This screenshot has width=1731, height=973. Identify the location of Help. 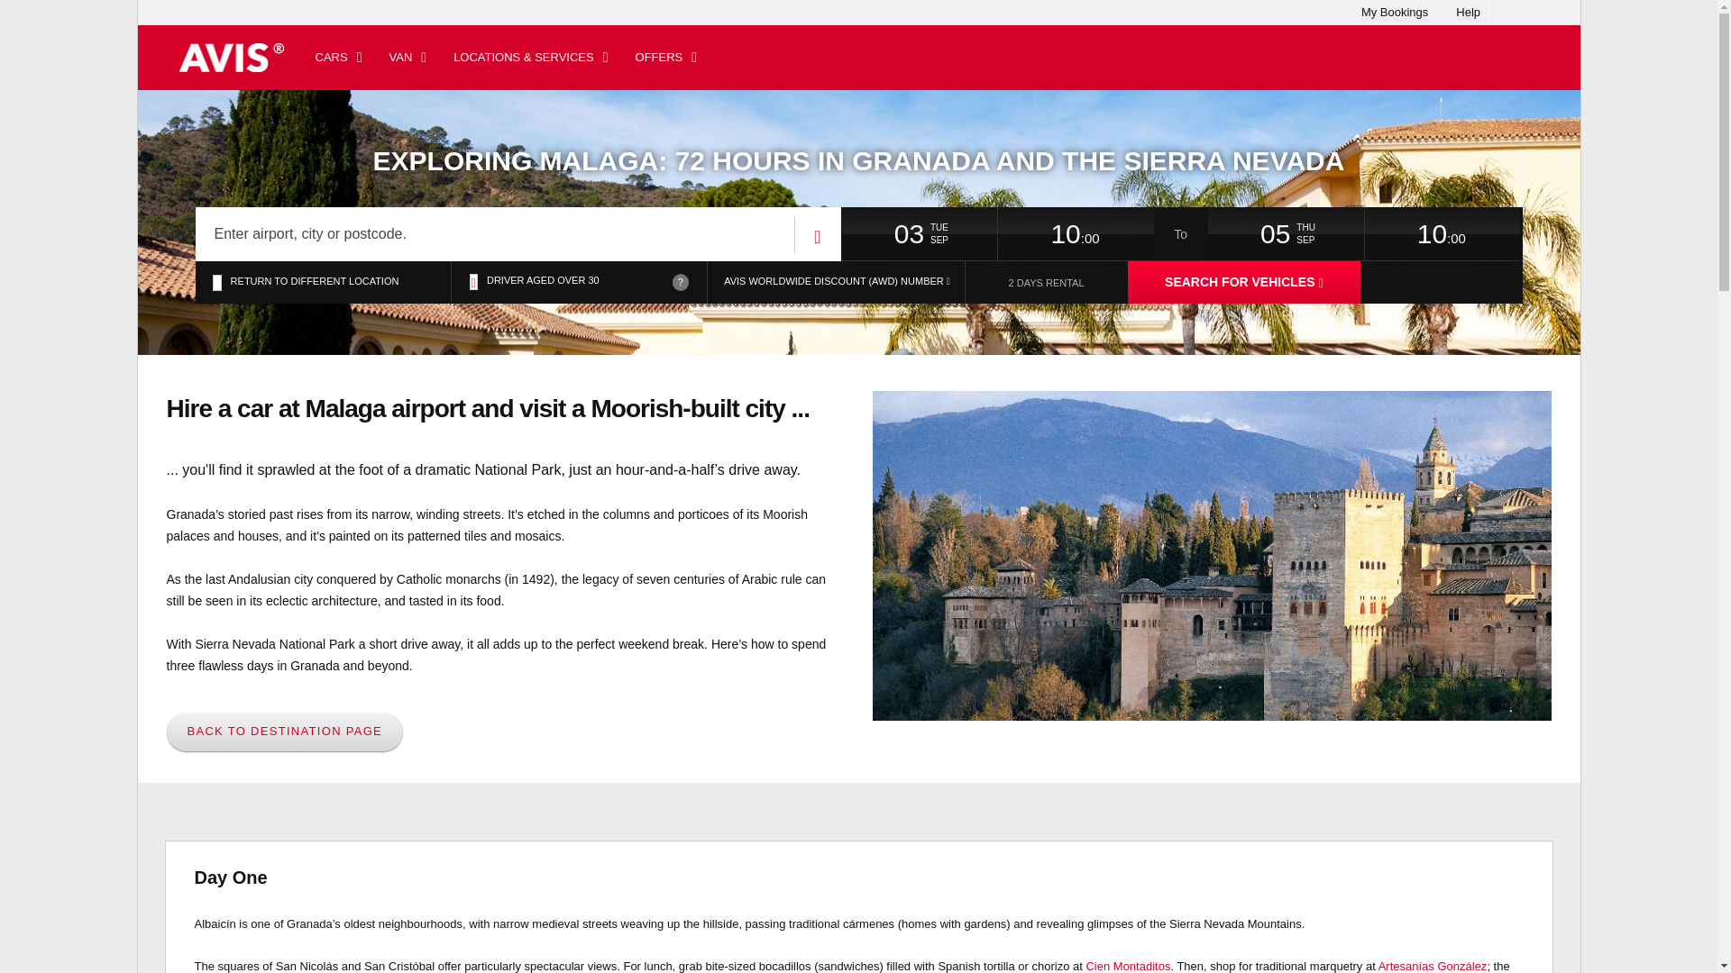
(1468, 13).